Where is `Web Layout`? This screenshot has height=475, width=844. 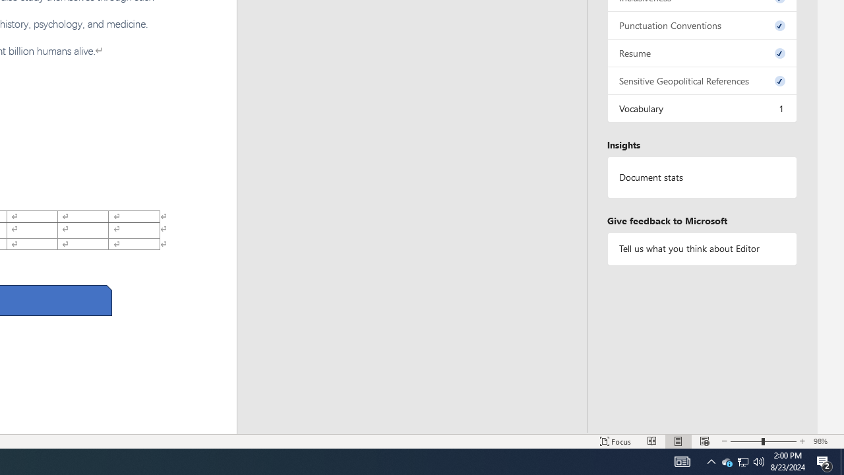
Web Layout is located at coordinates (705, 441).